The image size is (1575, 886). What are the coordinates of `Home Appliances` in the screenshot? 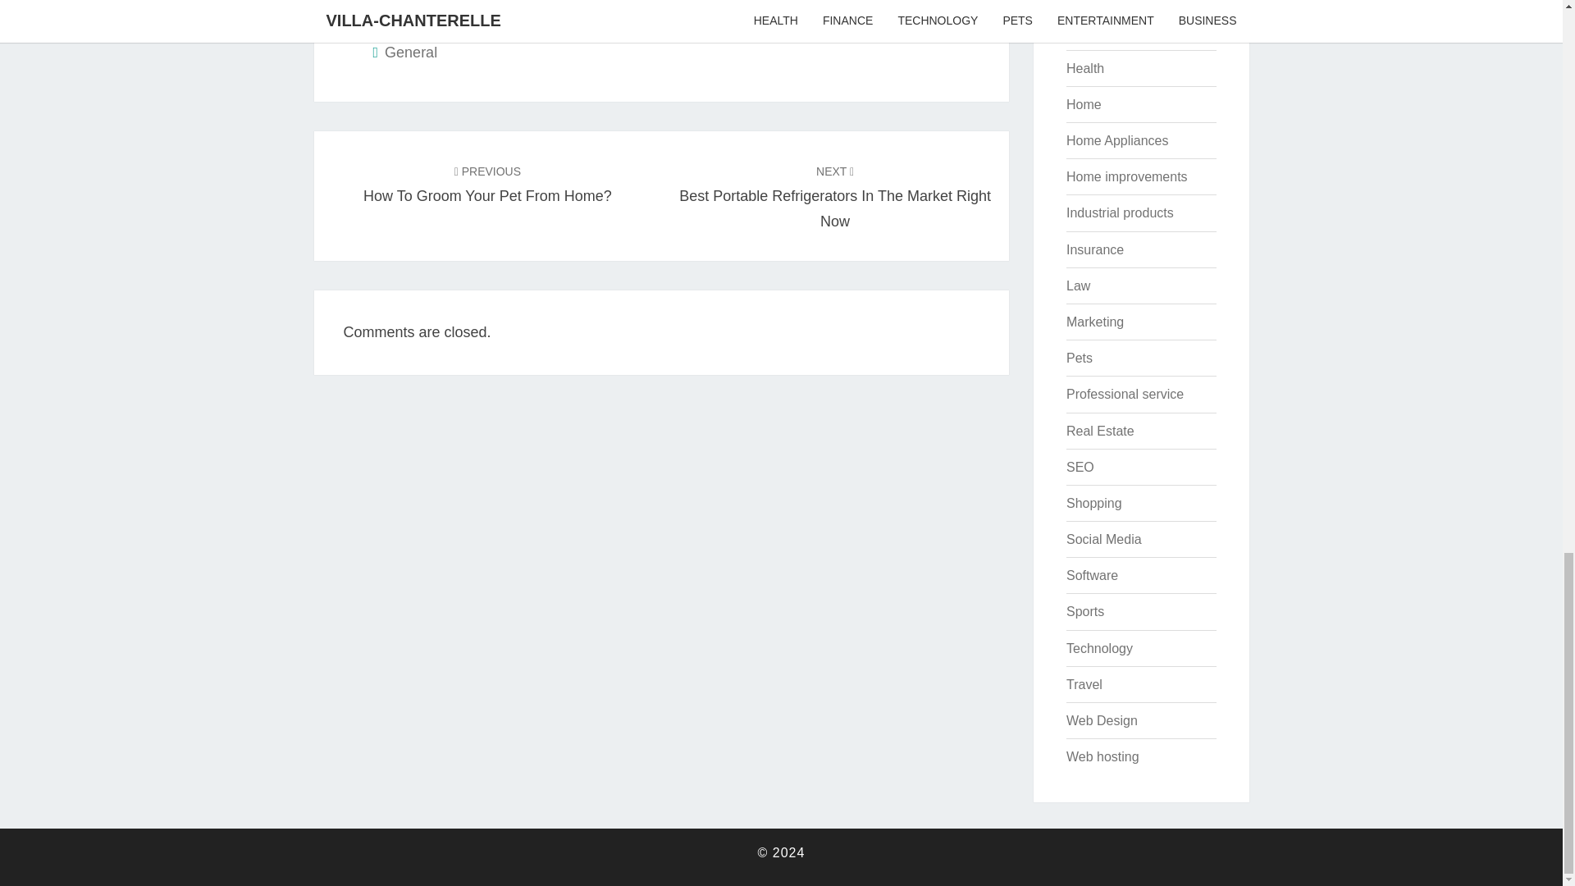 It's located at (1126, 176).